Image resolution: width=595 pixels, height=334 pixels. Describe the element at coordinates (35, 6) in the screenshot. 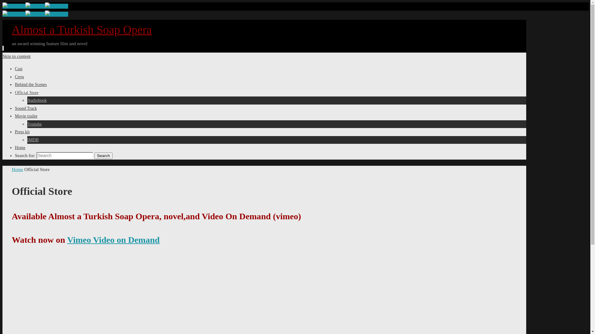

I see `Tweet` at that location.